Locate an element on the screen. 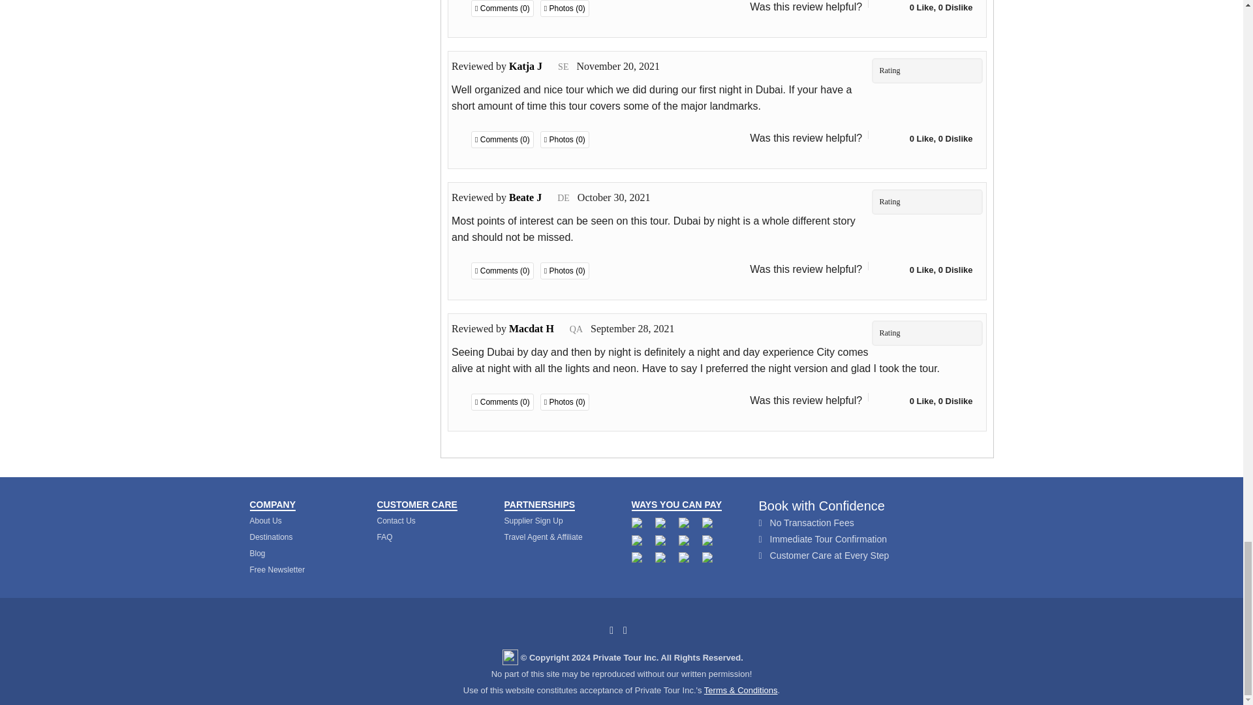 This screenshot has width=1253, height=705. -1 is located at coordinates (895, 401).